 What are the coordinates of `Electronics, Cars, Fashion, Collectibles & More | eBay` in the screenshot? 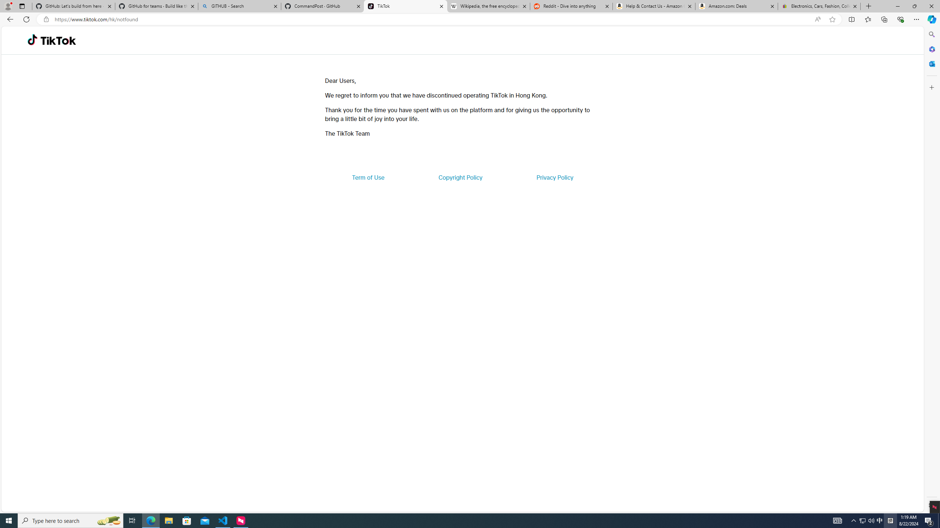 It's located at (819, 6).